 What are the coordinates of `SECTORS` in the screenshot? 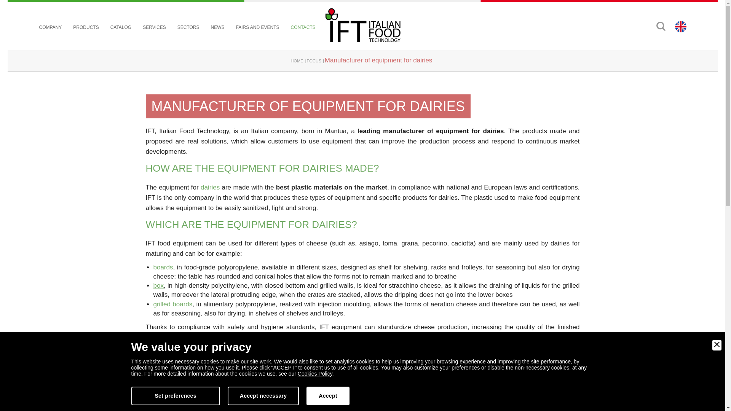 It's located at (188, 27).